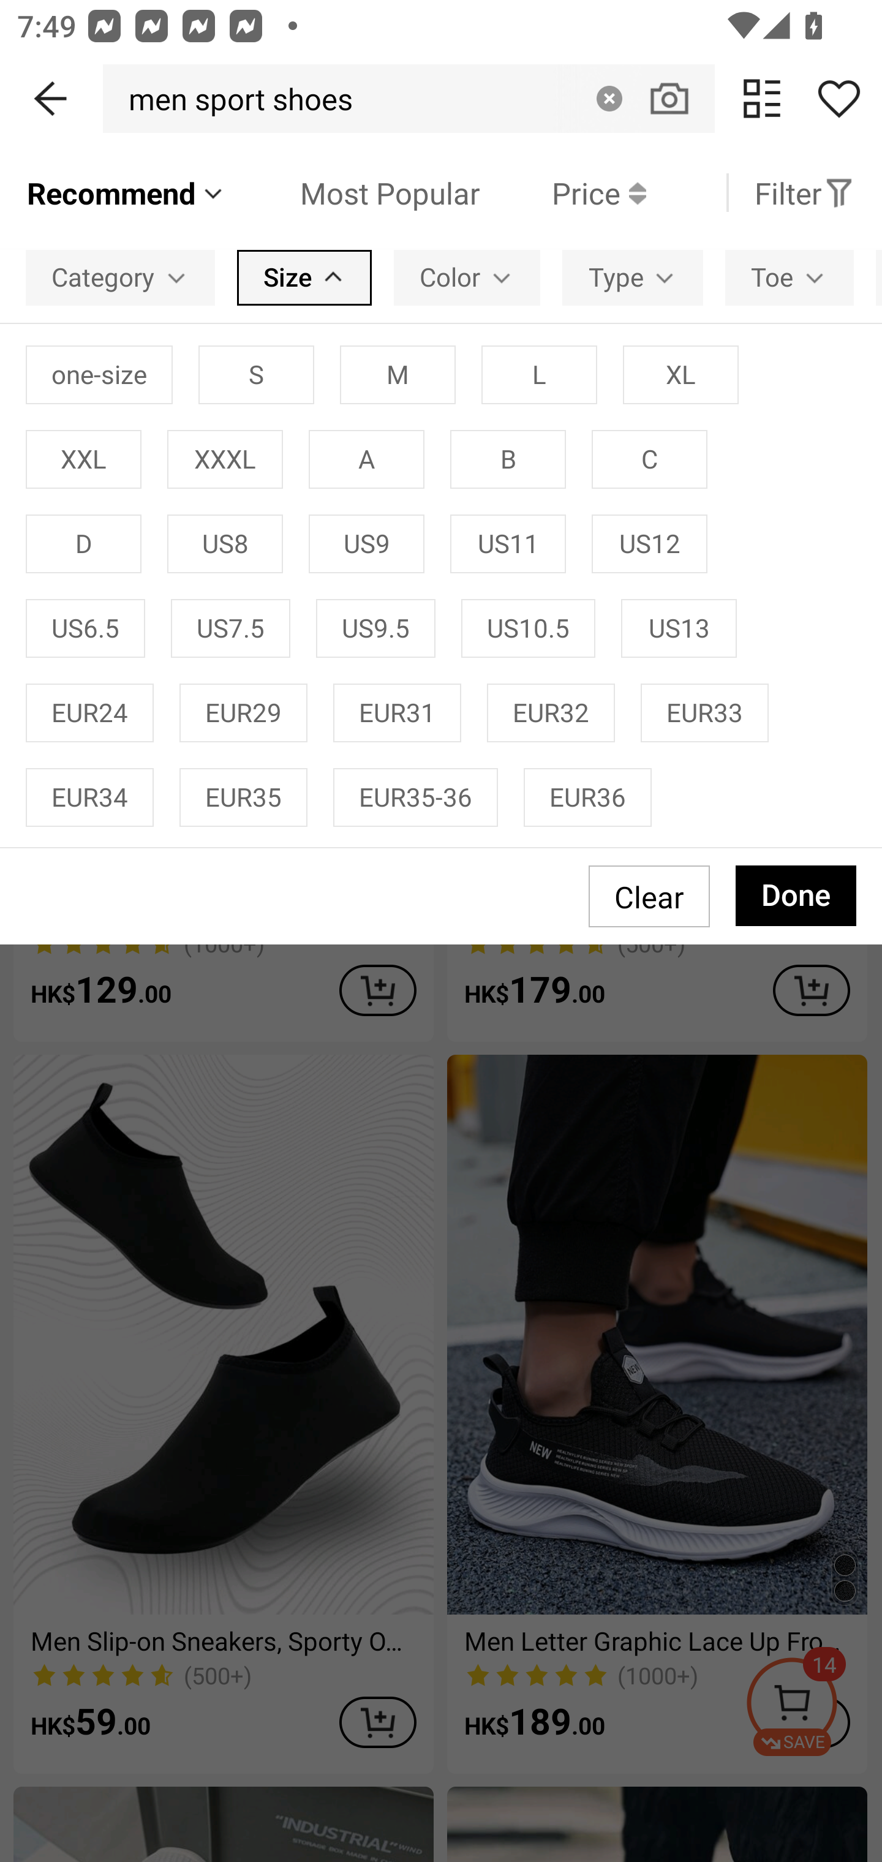  What do you see at coordinates (126, 192) in the screenshot?
I see `Recommend` at bounding box center [126, 192].